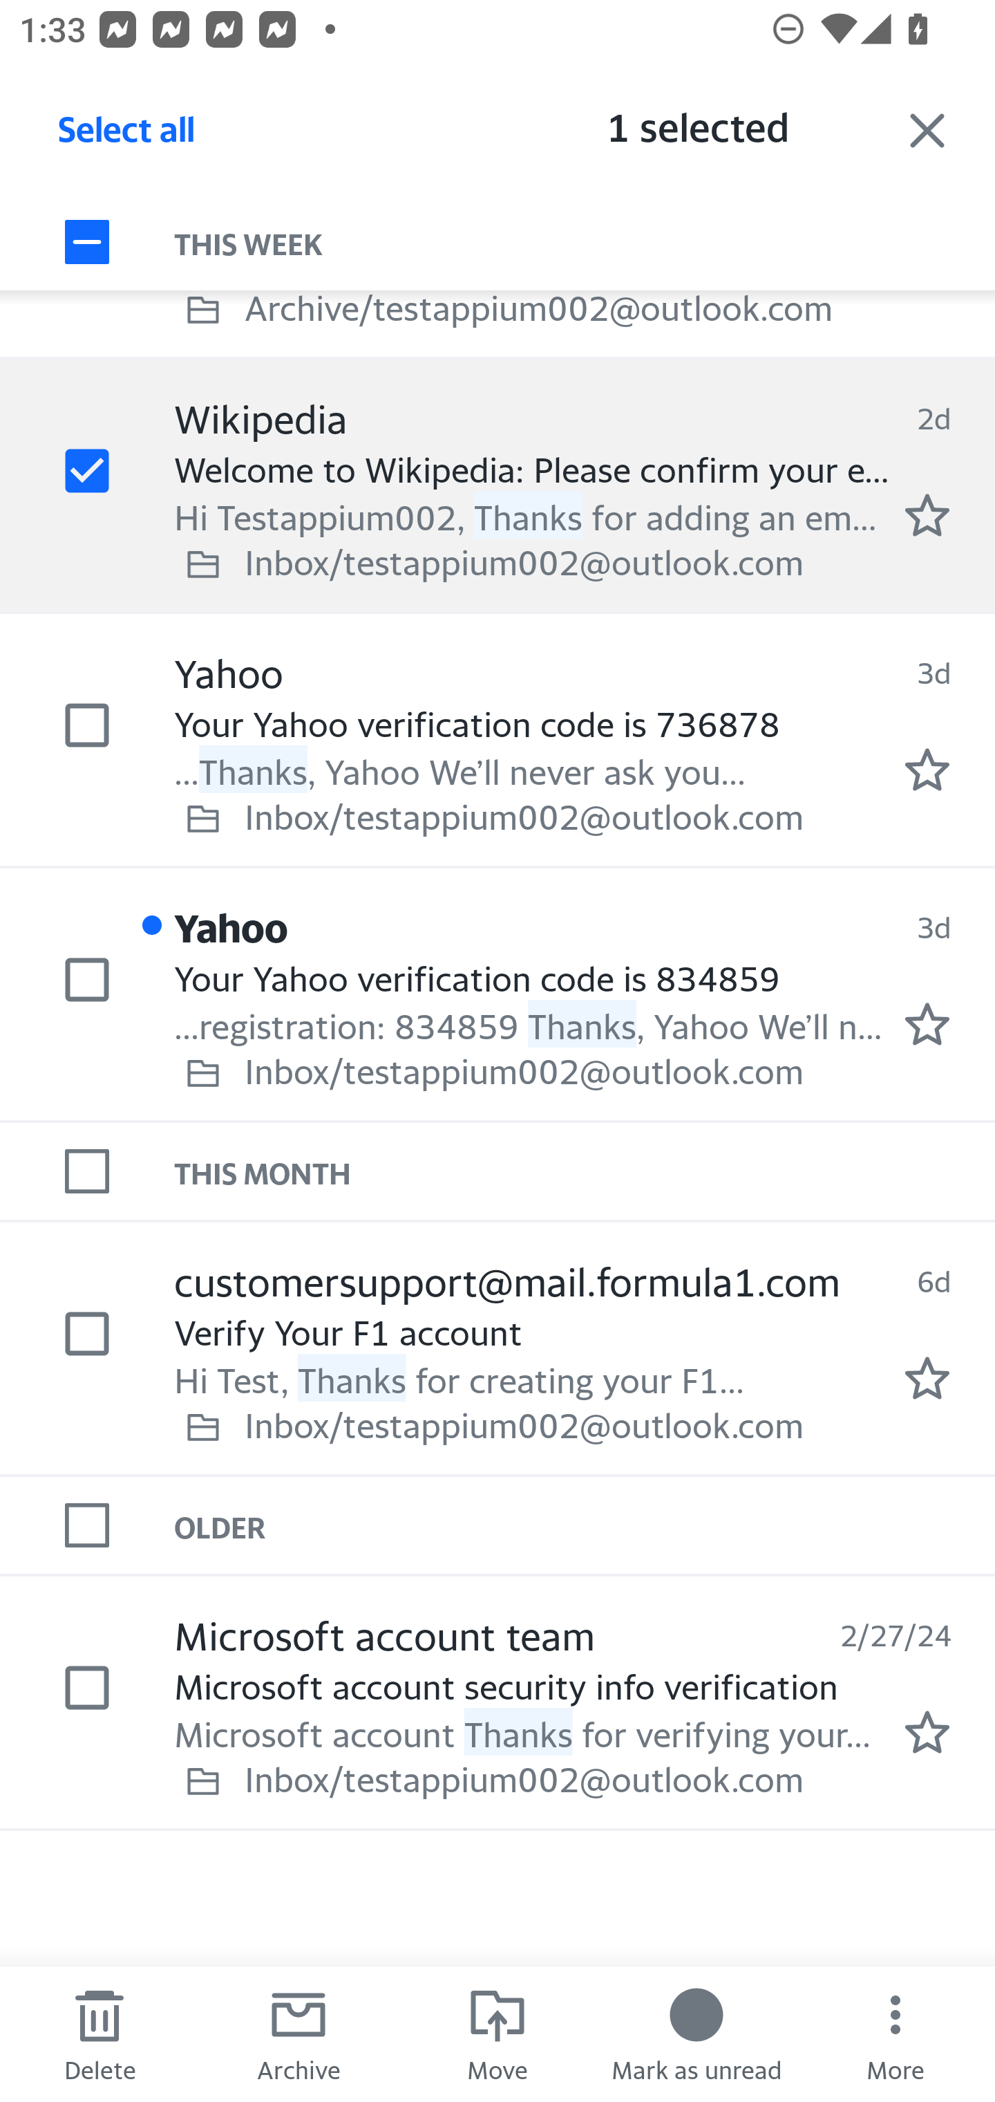 The width and height of the screenshot is (995, 2102). What do you see at coordinates (927, 1377) in the screenshot?
I see `Mark as starred.` at bounding box center [927, 1377].